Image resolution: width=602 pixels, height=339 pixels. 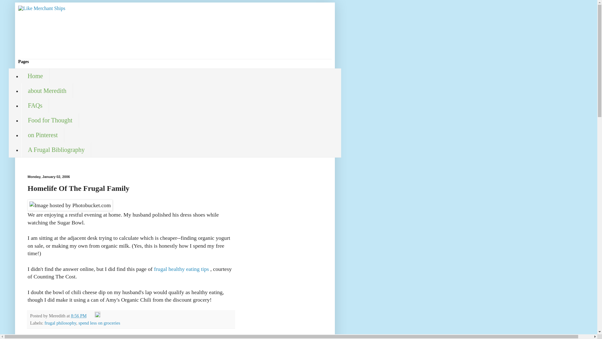 I want to click on frugal healthy eating tips, so click(x=182, y=269).